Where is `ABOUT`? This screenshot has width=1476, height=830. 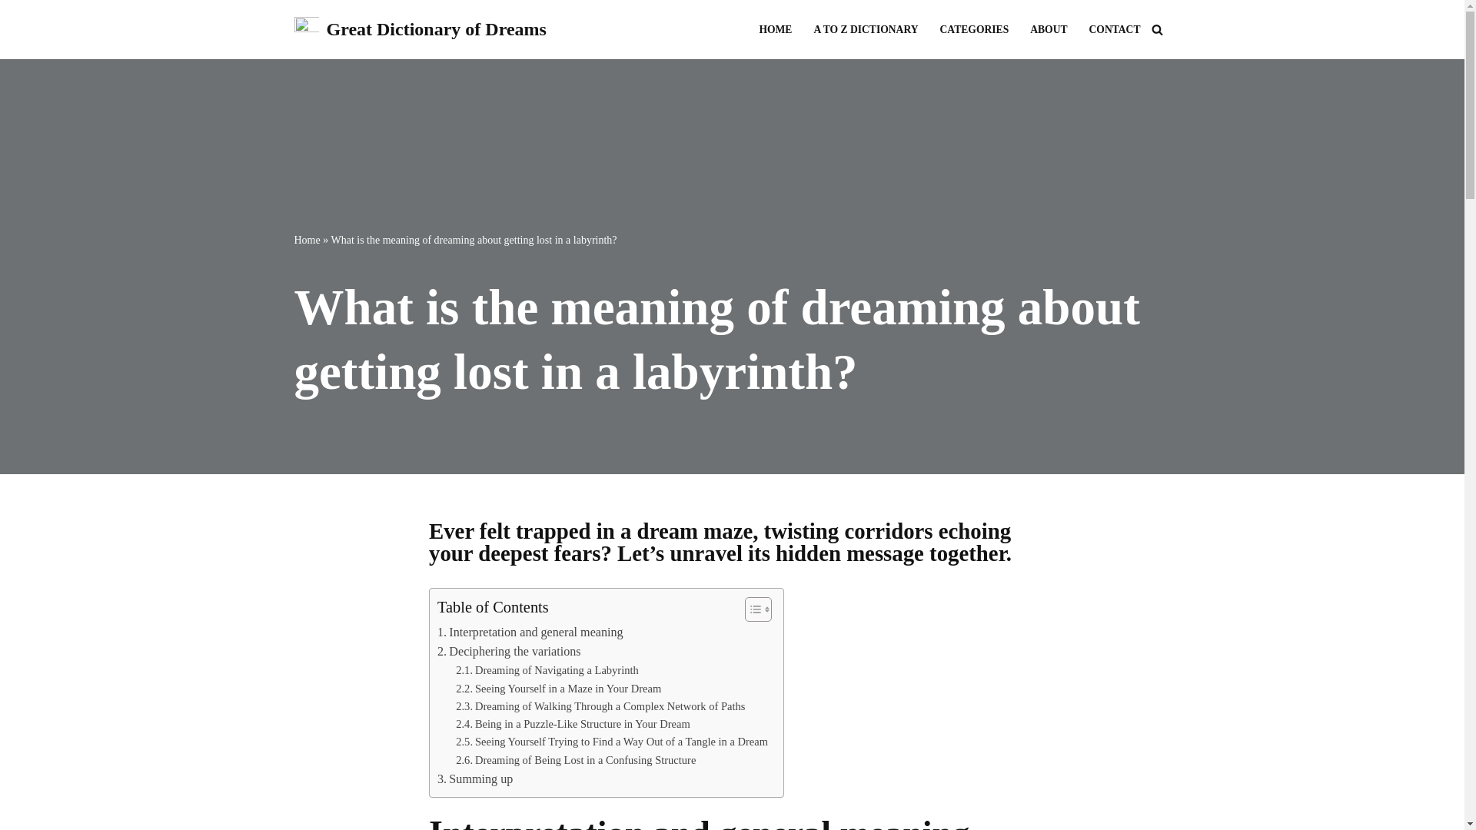 ABOUT is located at coordinates (1049, 29).